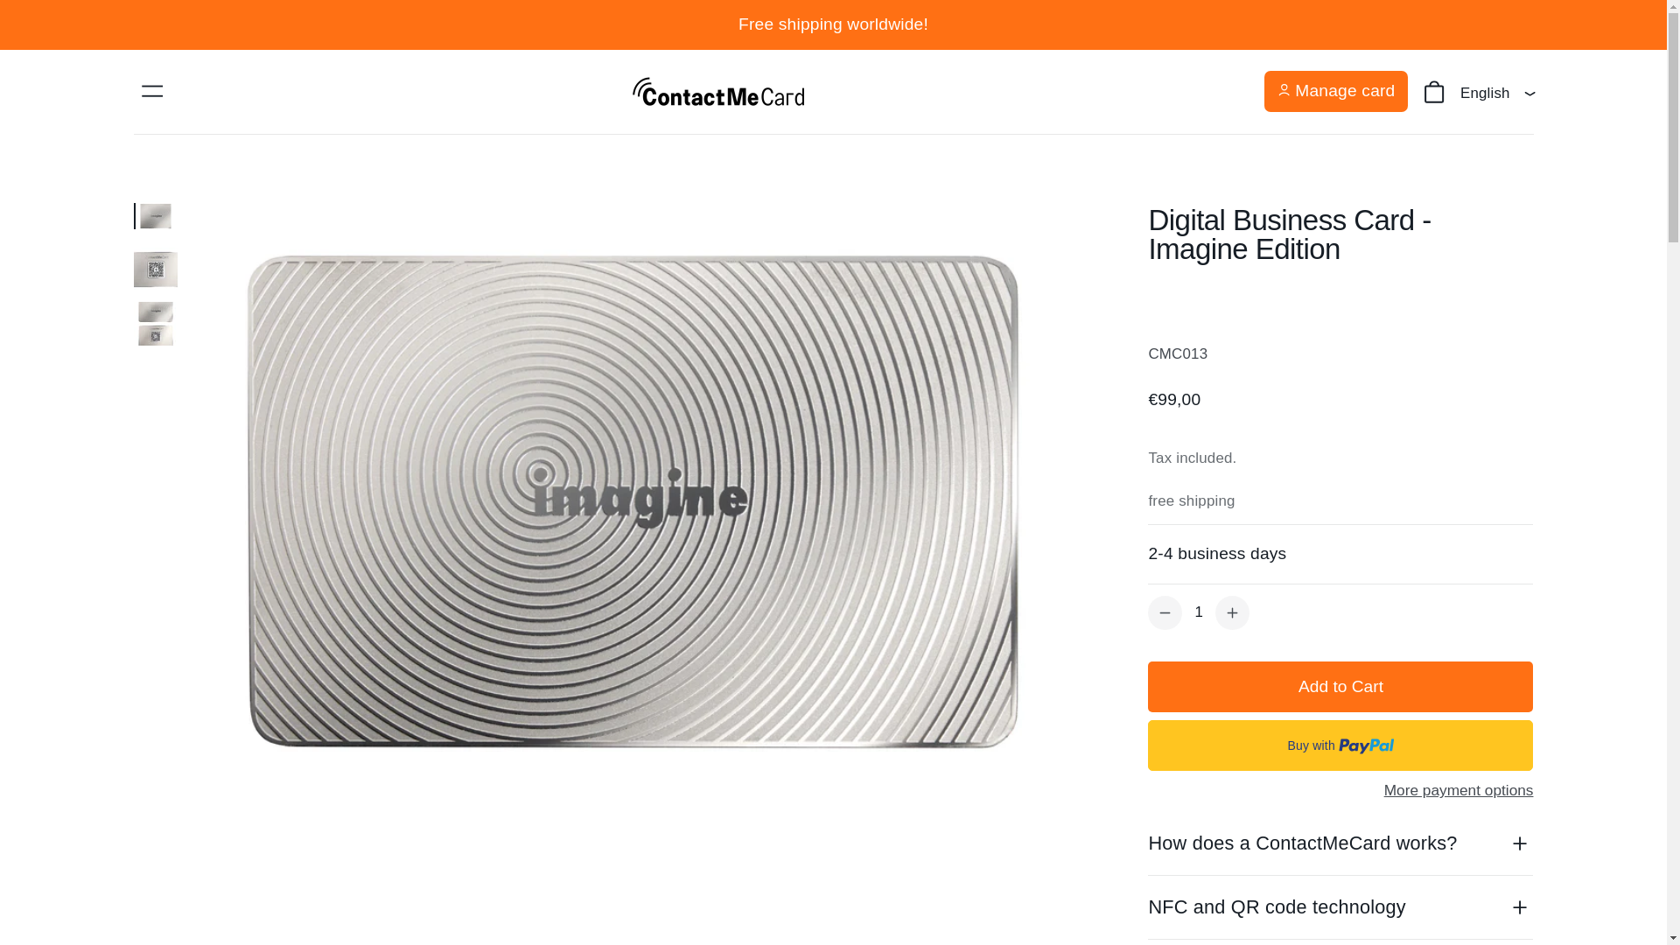 This screenshot has width=1680, height=945. What do you see at coordinates (180, 112) in the screenshot?
I see `Home` at bounding box center [180, 112].